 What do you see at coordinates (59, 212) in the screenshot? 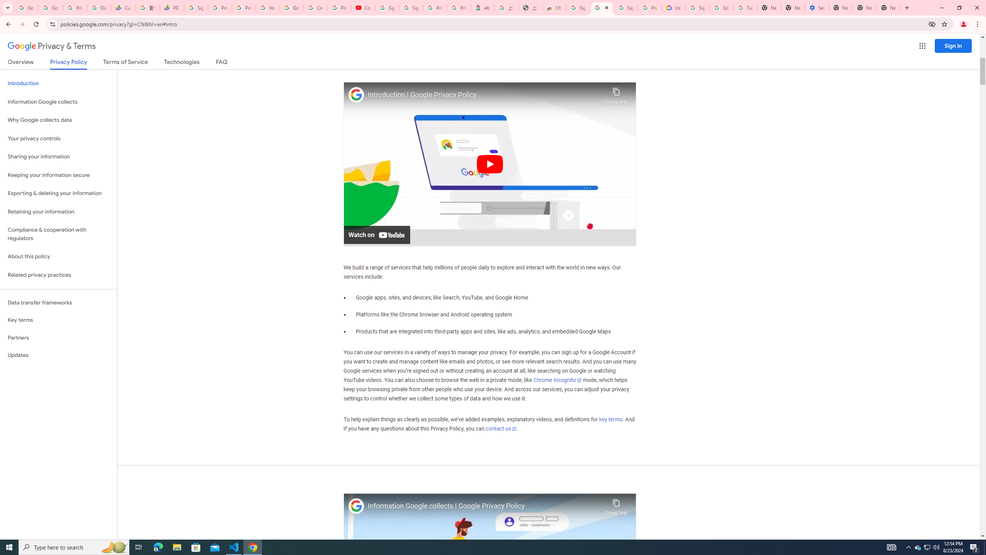
I see `Retaining your information` at bounding box center [59, 212].